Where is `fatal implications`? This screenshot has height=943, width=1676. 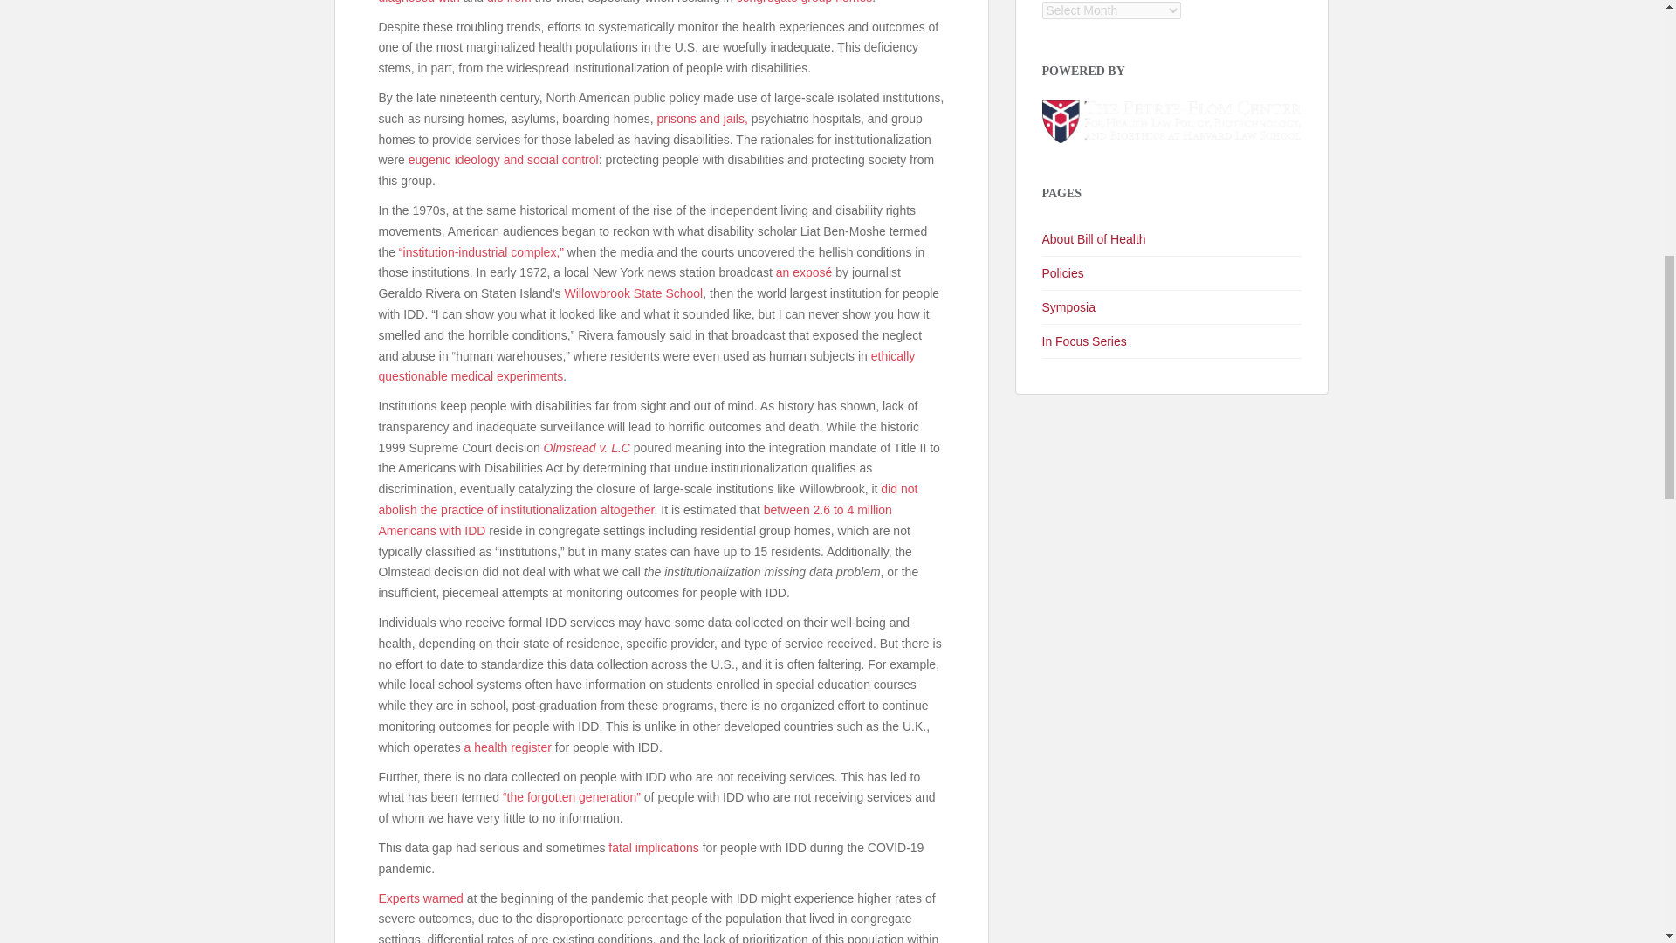
fatal implications is located at coordinates (653, 847).